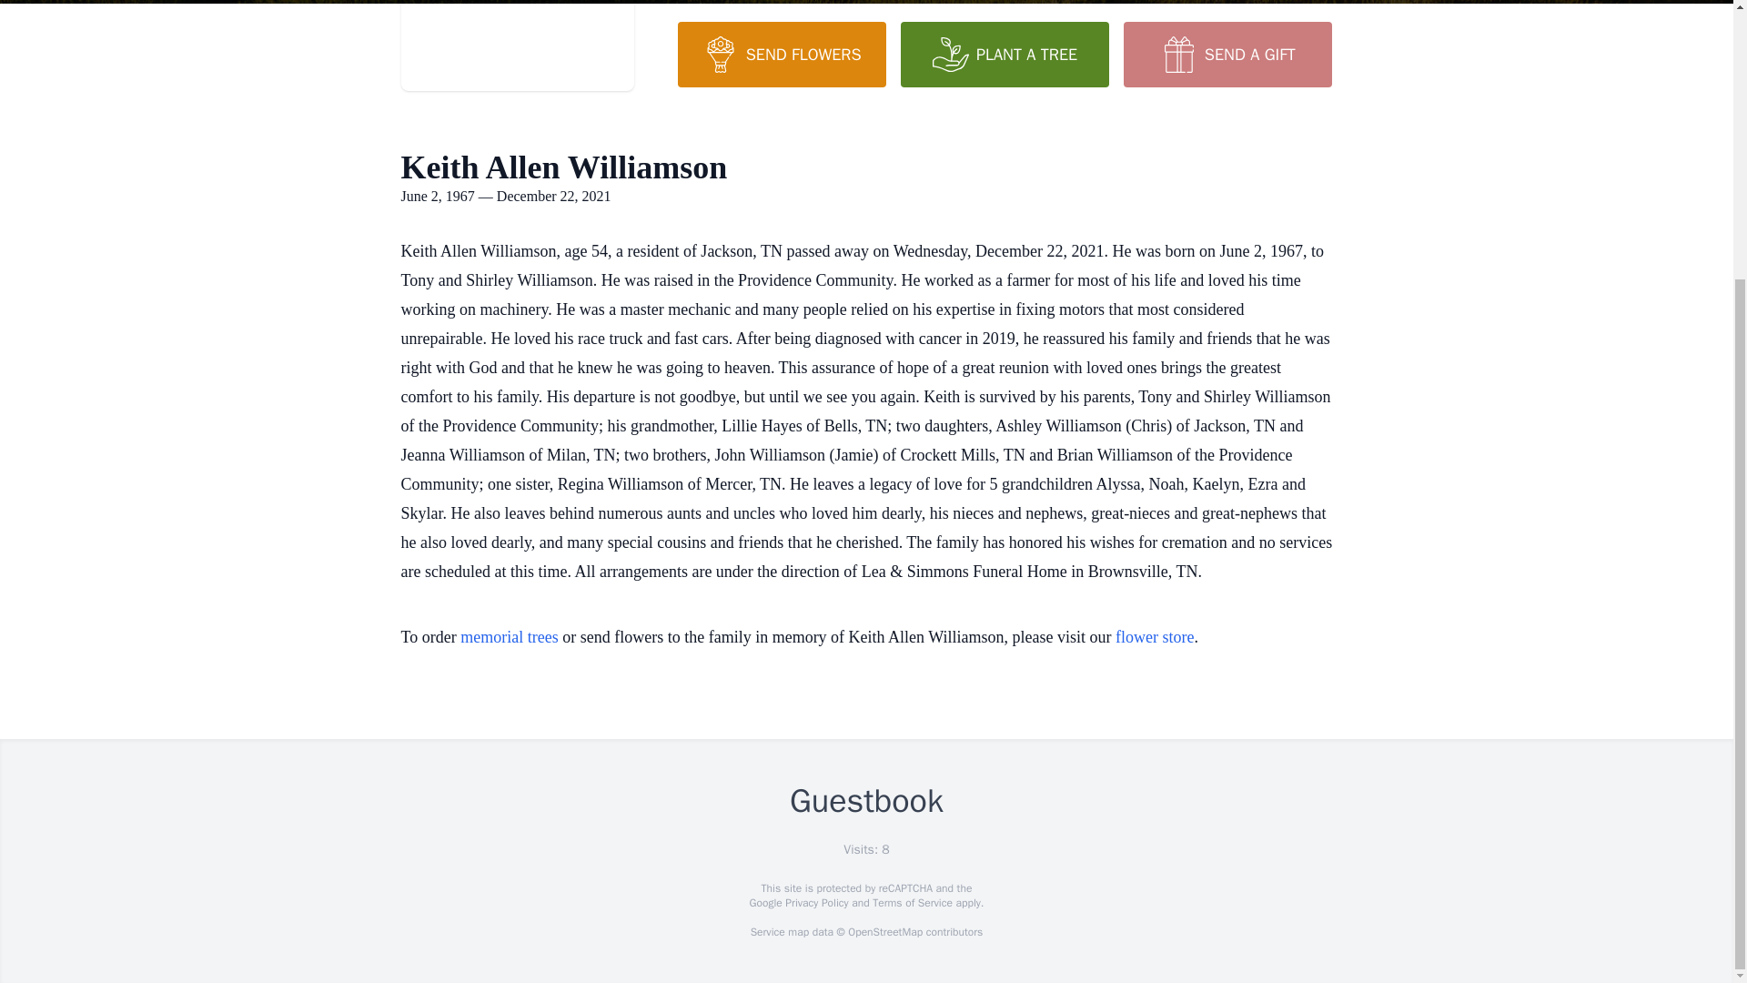 The width and height of the screenshot is (1747, 983). What do you see at coordinates (1154, 637) in the screenshot?
I see `flower store` at bounding box center [1154, 637].